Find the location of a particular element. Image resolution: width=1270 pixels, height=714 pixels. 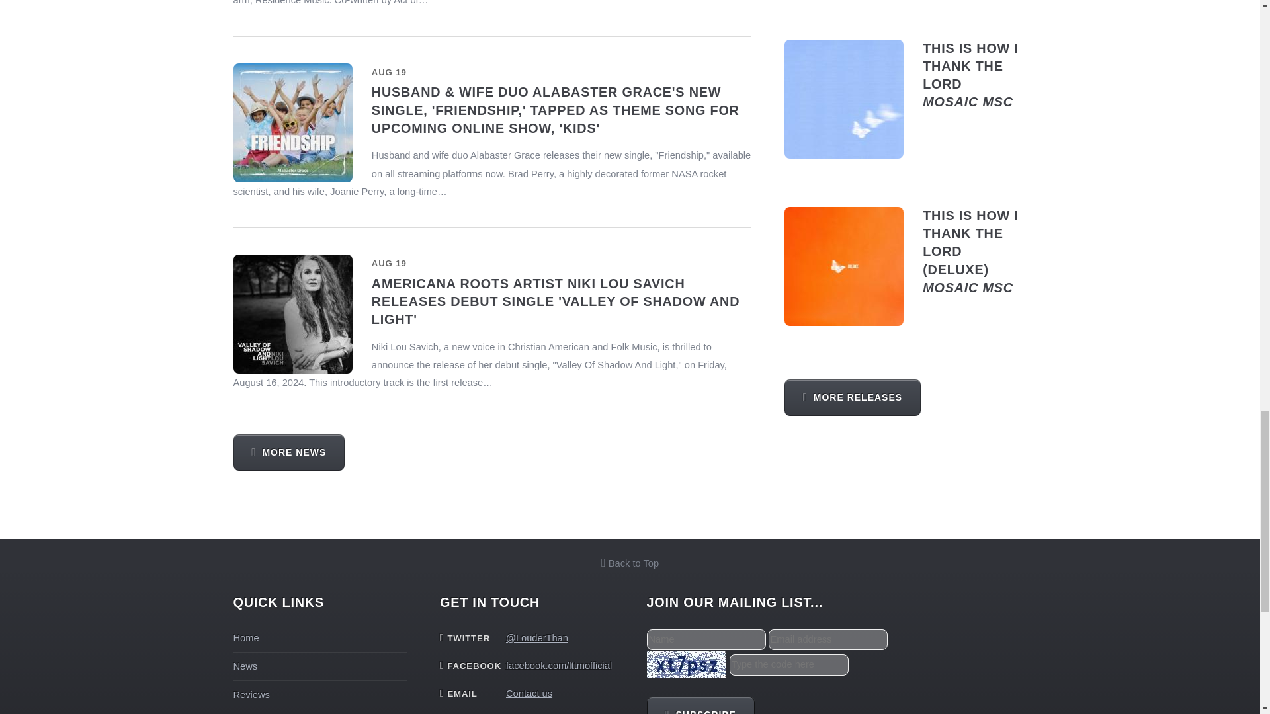

 Back to Top is located at coordinates (245, 666).